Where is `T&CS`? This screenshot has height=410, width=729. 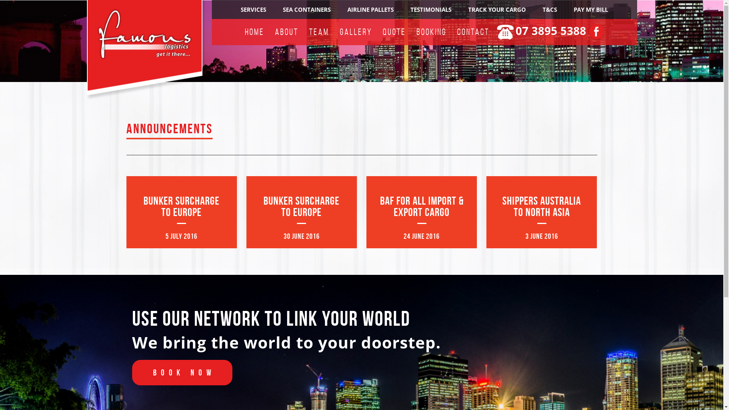 T&CS is located at coordinates (550, 9).